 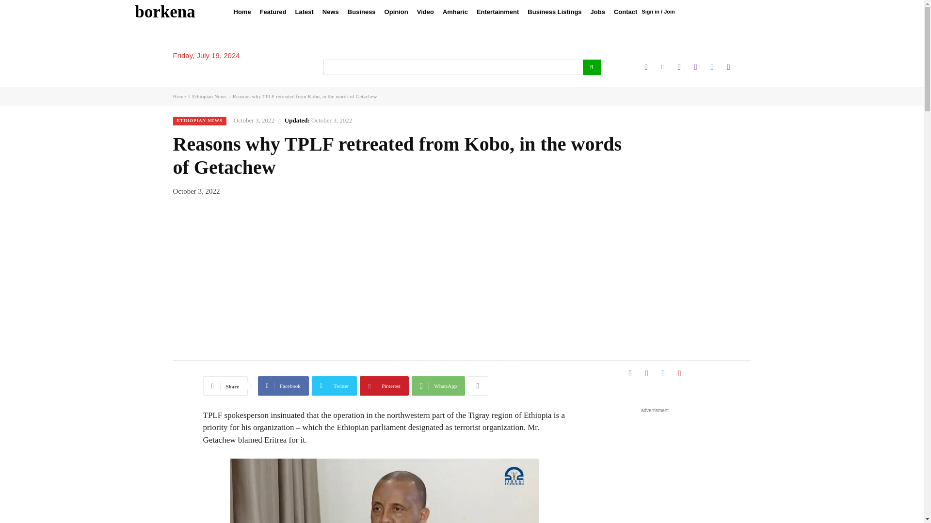 I want to click on Opinion, so click(x=396, y=12).